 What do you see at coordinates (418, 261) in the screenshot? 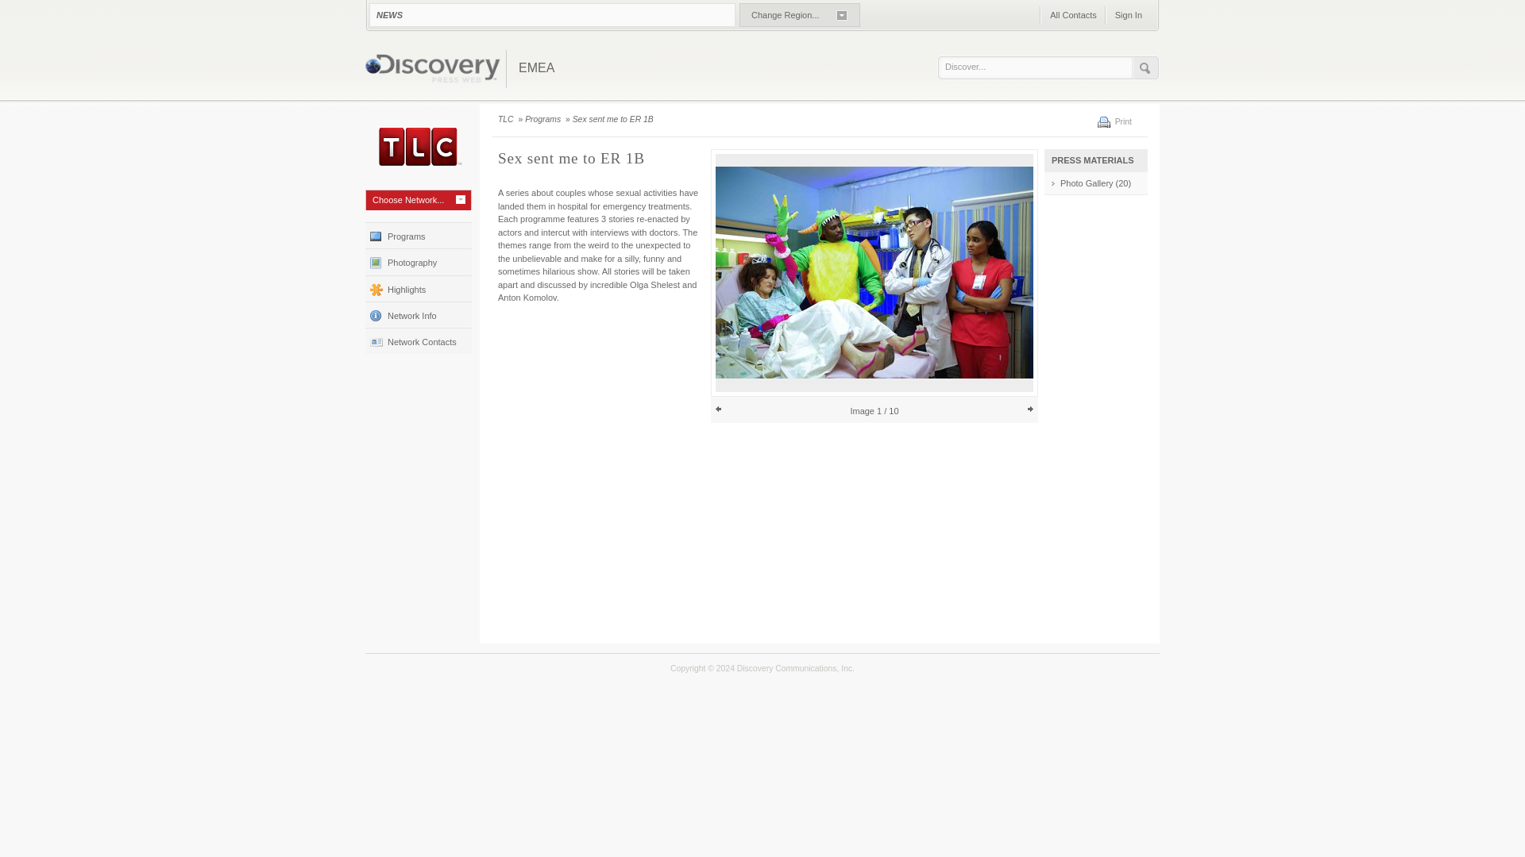
I see `Photography` at bounding box center [418, 261].